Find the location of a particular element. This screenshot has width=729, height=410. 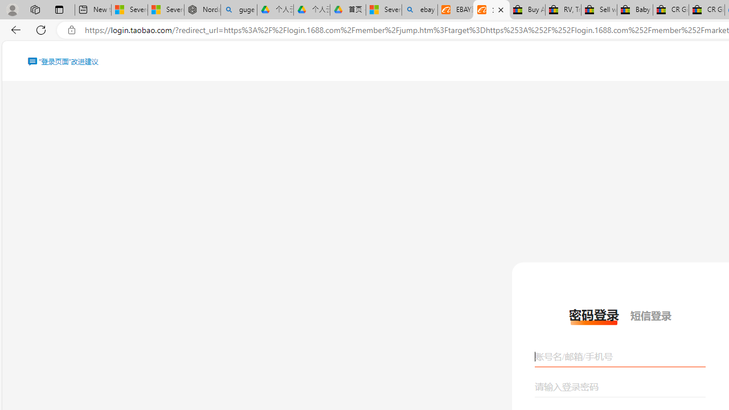

Back is located at coordinates (14, 30).